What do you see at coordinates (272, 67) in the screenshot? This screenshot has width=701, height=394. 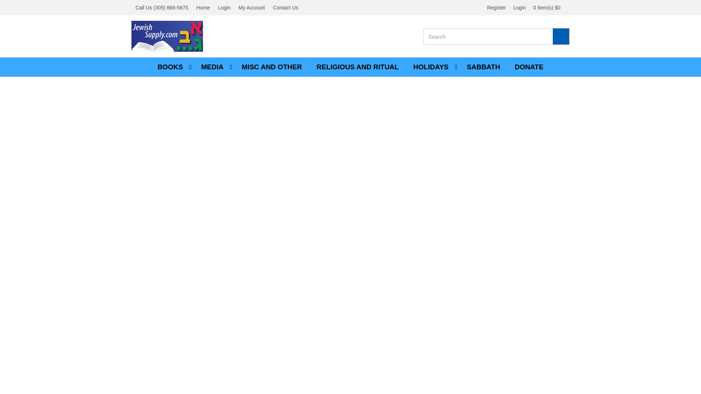 I see `MISC AND OTHER` at bounding box center [272, 67].